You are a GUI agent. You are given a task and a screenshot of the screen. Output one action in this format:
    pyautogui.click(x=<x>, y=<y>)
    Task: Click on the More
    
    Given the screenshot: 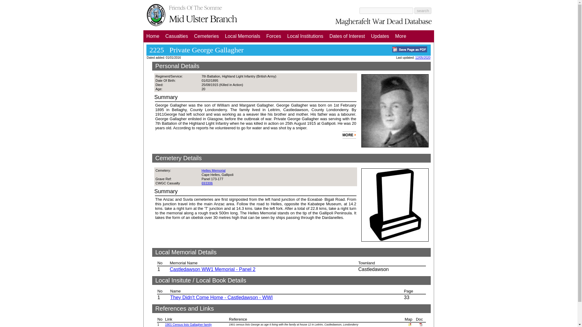 What is the action you would take?
    pyautogui.click(x=401, y=36)
    